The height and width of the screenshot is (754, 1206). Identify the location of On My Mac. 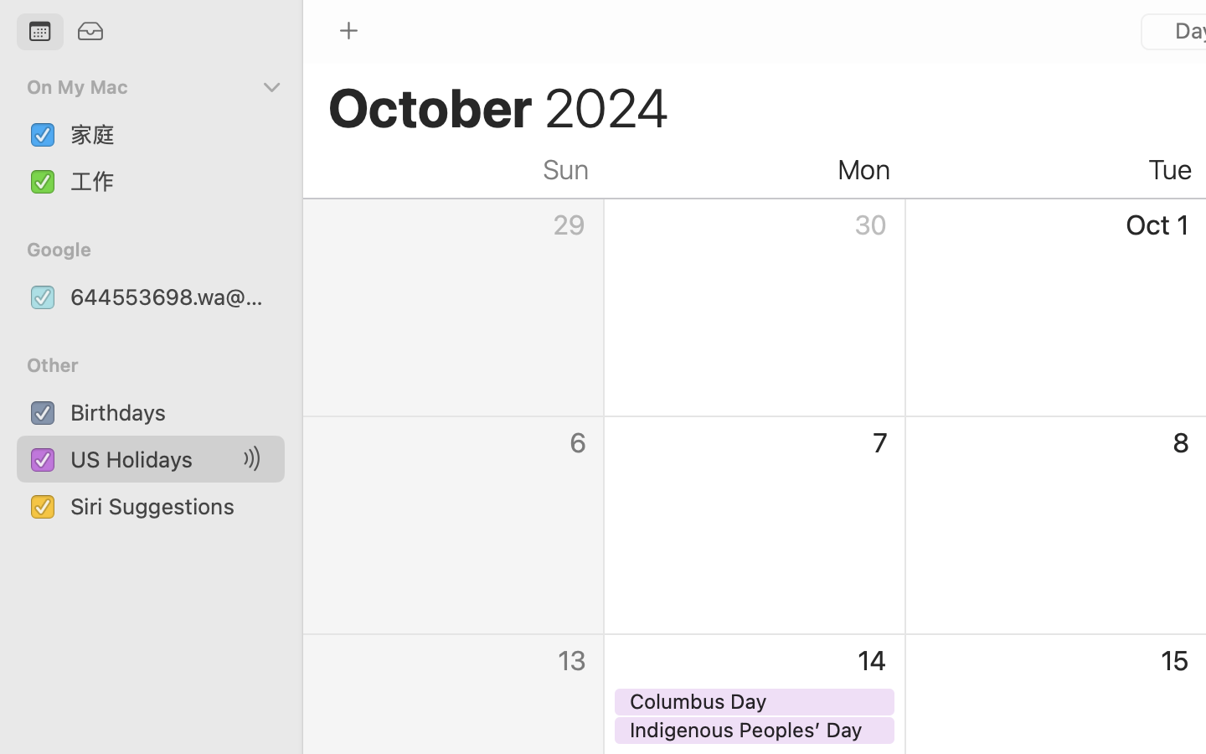
(142, 87).